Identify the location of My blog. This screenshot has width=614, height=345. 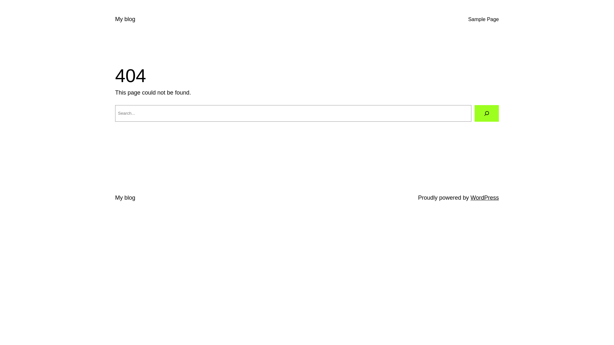
(125, 19).